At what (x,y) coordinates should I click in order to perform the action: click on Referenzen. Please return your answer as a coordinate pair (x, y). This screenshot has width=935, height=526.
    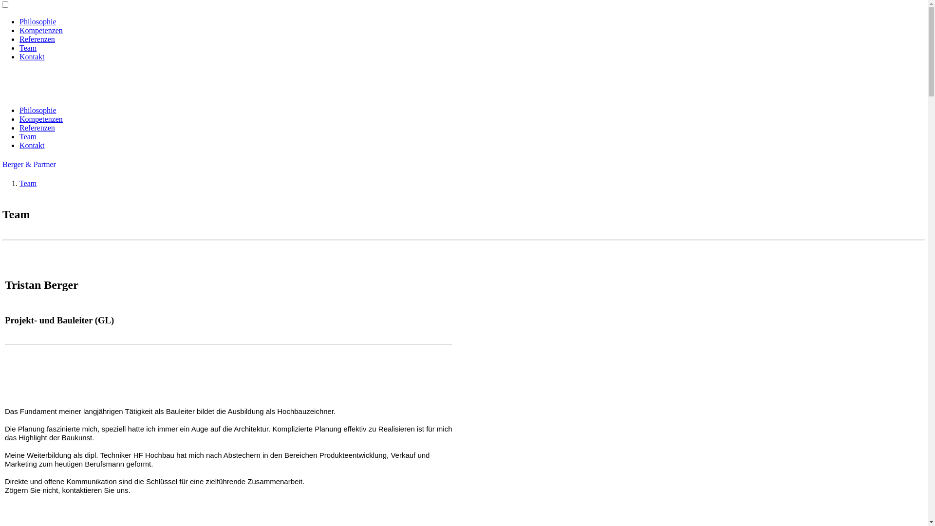
    Looking at the image, I should click on (37, 39).